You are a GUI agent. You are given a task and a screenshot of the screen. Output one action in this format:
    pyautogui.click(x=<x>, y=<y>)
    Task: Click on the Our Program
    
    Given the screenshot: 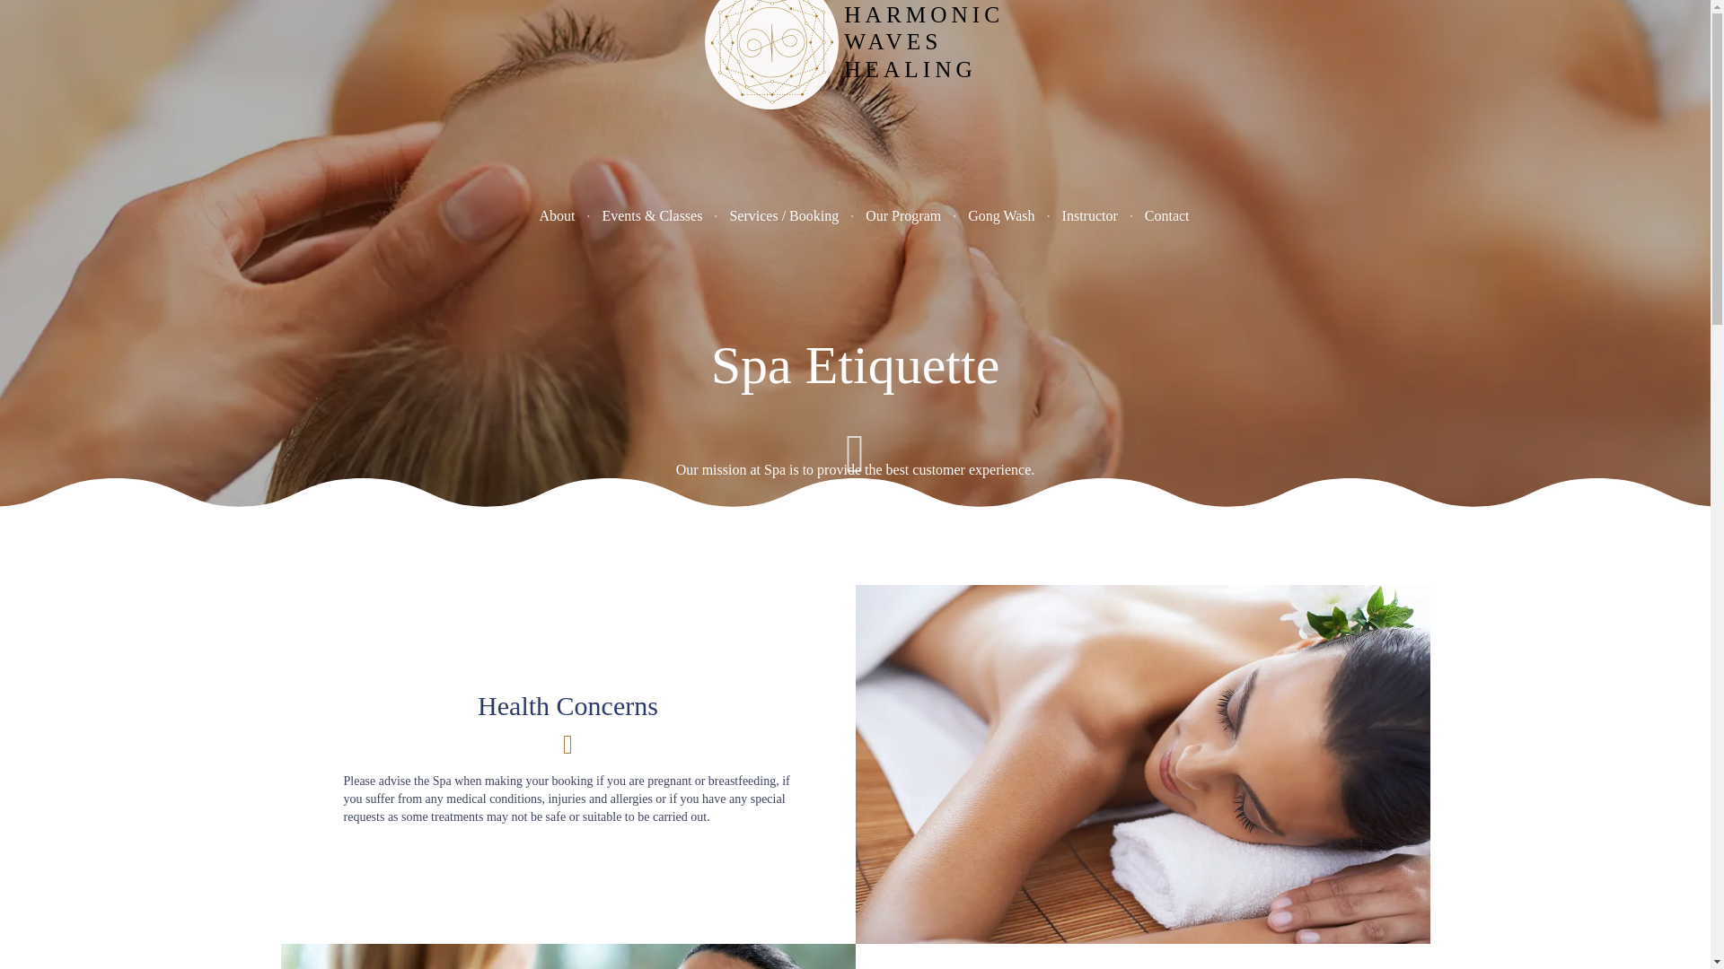 What is the action you would take?
    pyautogui.click(x=903, y=215)
    